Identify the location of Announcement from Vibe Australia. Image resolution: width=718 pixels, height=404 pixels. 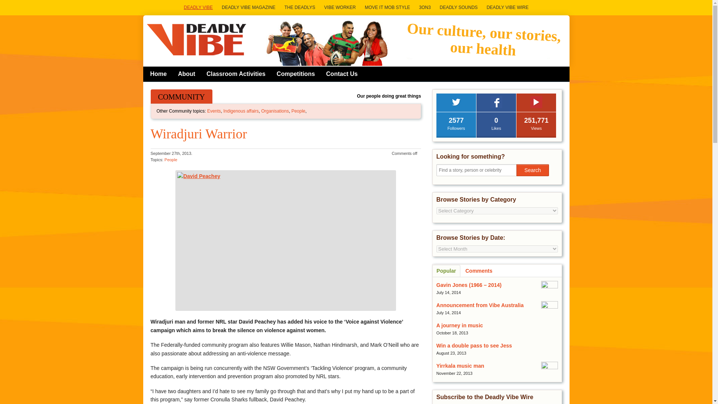
(480, 305).